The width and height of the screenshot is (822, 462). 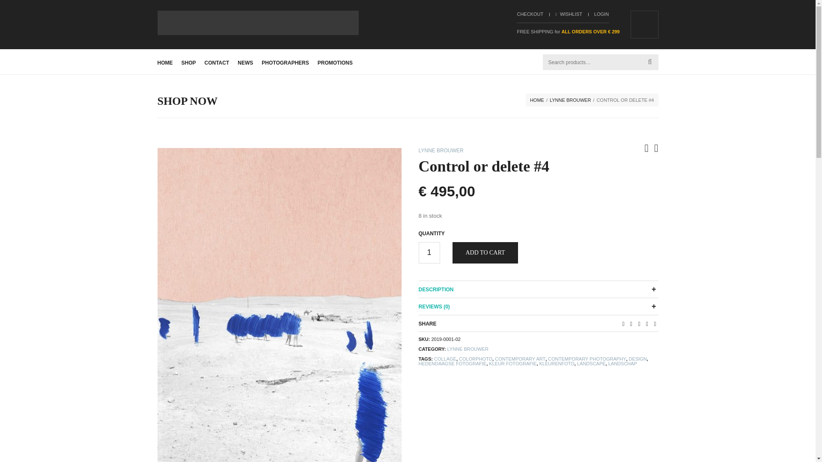 What do you see at coordinates (12, 4) in the screenshot?
I see `Search` at bounding box center [12, 4].